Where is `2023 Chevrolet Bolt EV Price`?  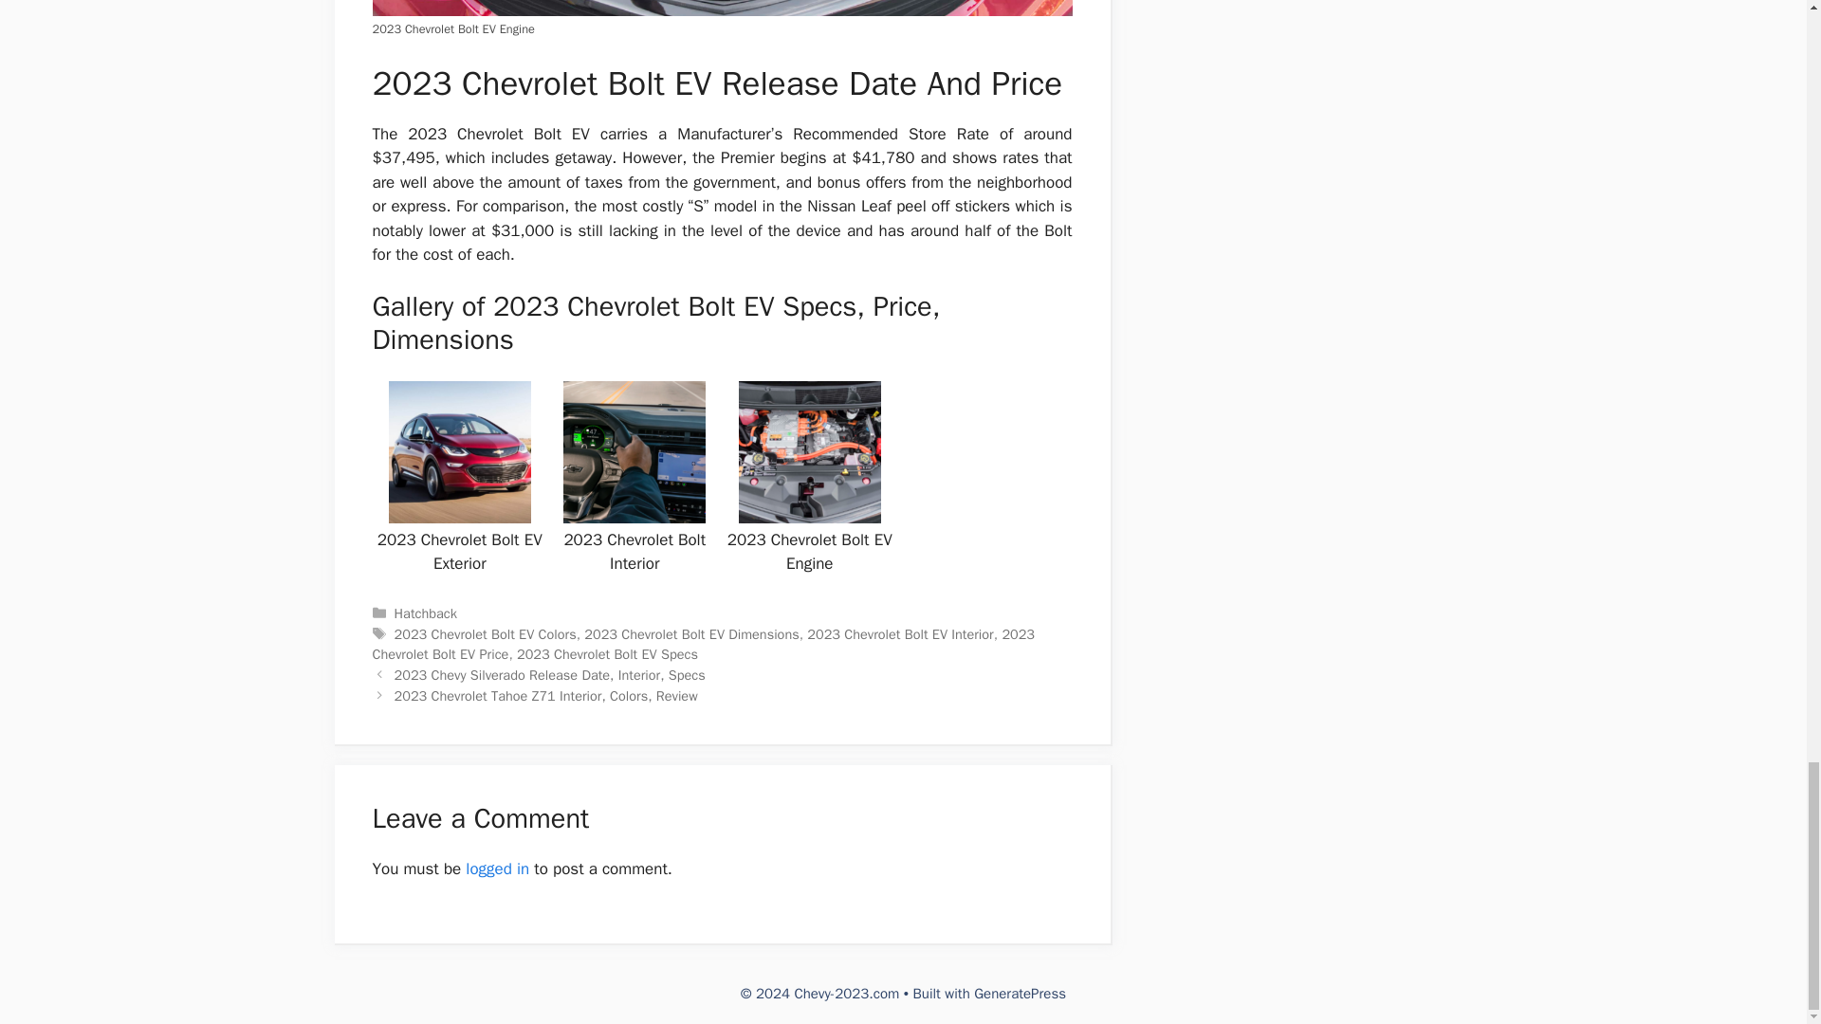 2023 Chevrolet Bolt EV Price is located at coordinates (702, 644).